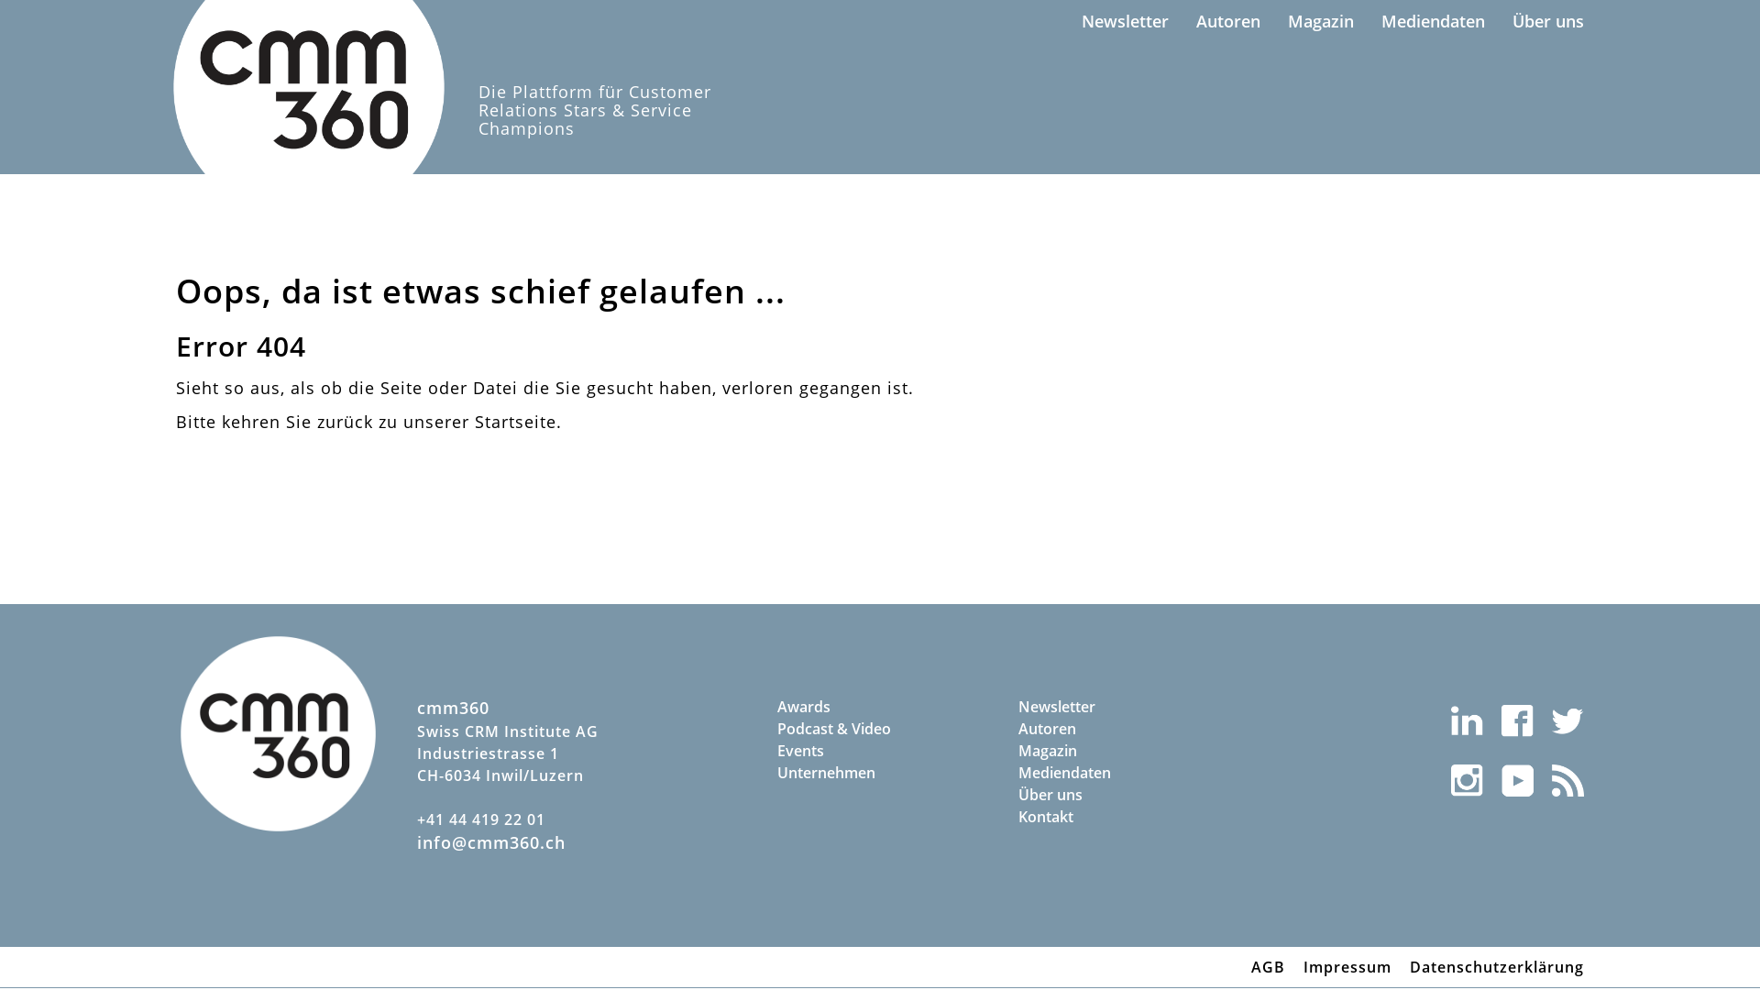  I want to click on Newsletter, so click(1126, 22).